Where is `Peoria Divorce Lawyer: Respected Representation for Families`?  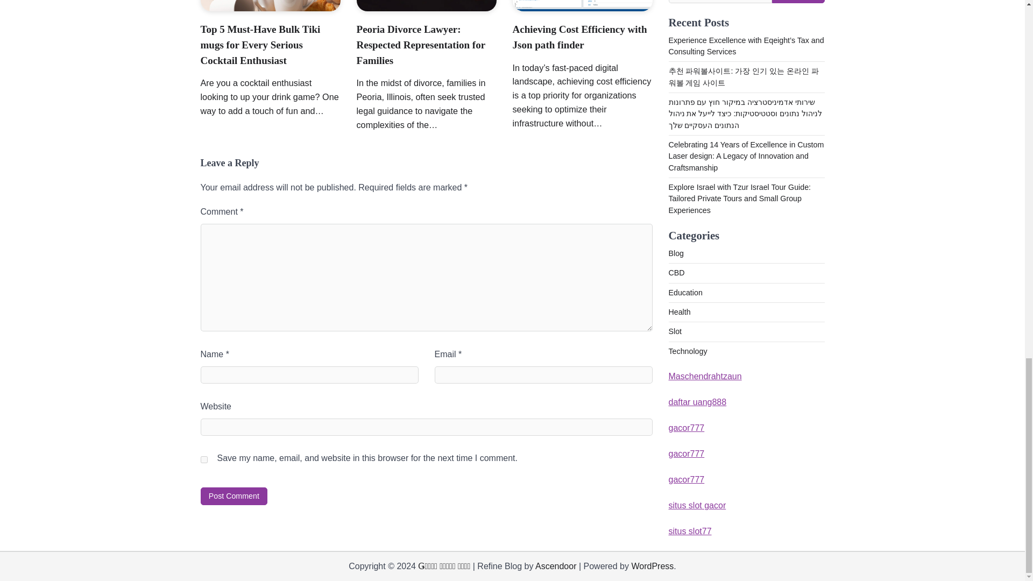 Peoria Divorce Lawyer: Respected Representation for Families is located at coordinates (421, 45).